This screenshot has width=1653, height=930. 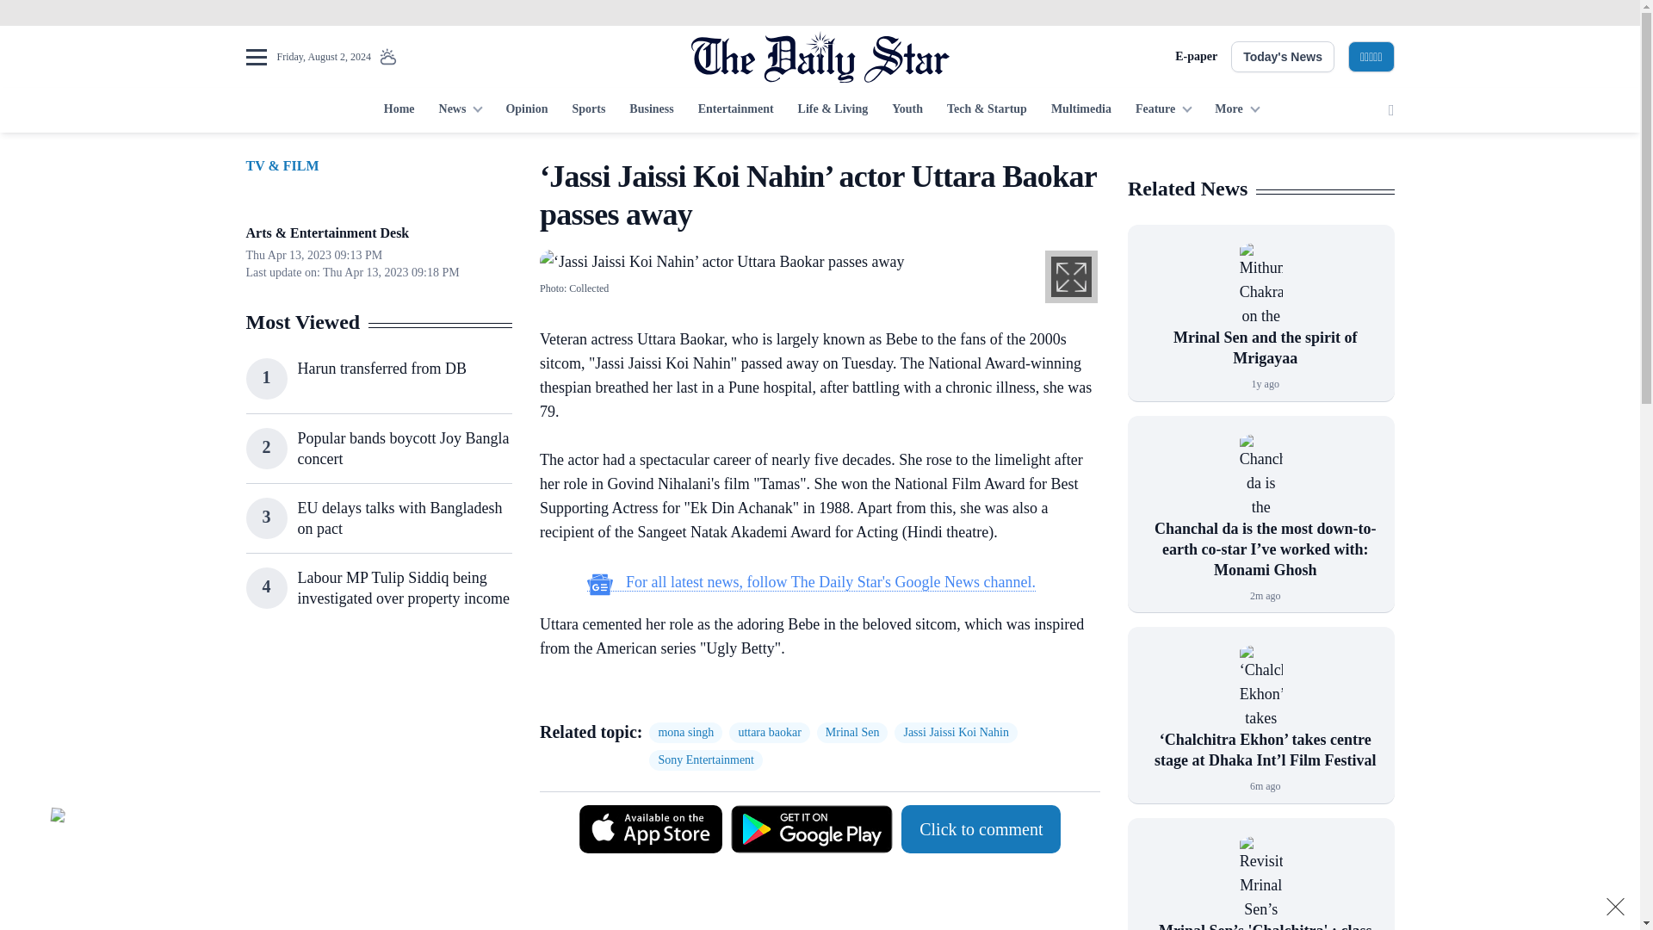 I want to click on News, so click(x=460, y=110).